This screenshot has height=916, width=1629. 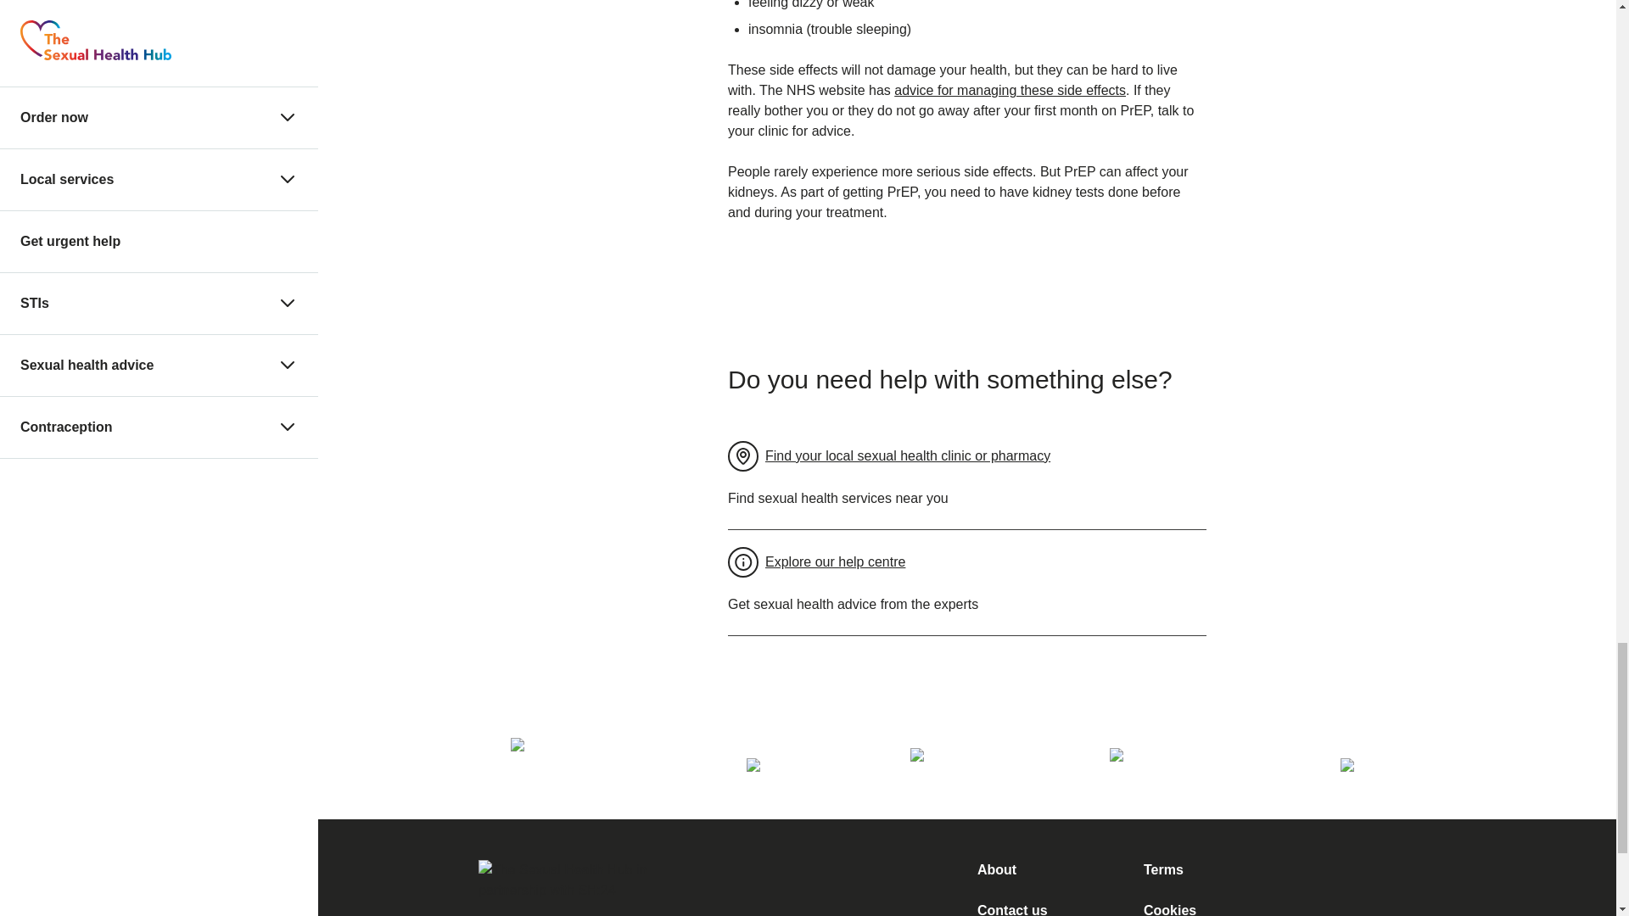 I want to click on About, so click(x=997, y=869).